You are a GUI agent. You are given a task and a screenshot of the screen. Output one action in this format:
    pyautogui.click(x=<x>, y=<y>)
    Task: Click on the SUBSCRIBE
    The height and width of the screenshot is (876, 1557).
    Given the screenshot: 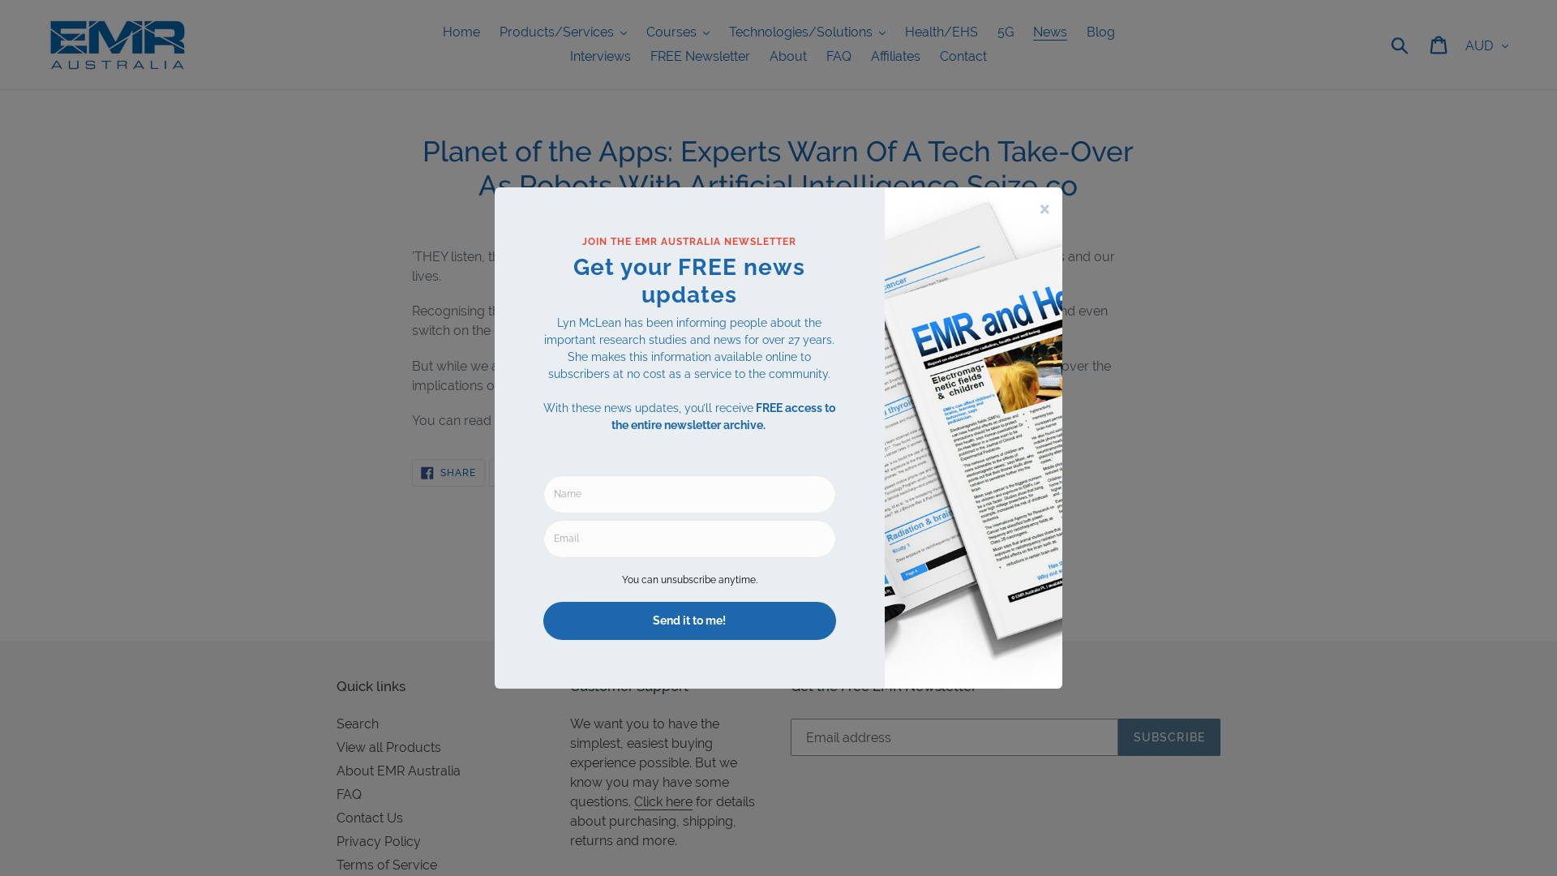 What is the action you would take?
    pyautogui.click(x=1169, y=737)
    